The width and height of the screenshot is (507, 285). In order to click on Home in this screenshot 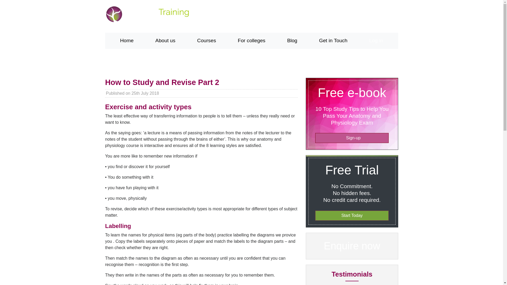, I will do `click(127, 41)`.